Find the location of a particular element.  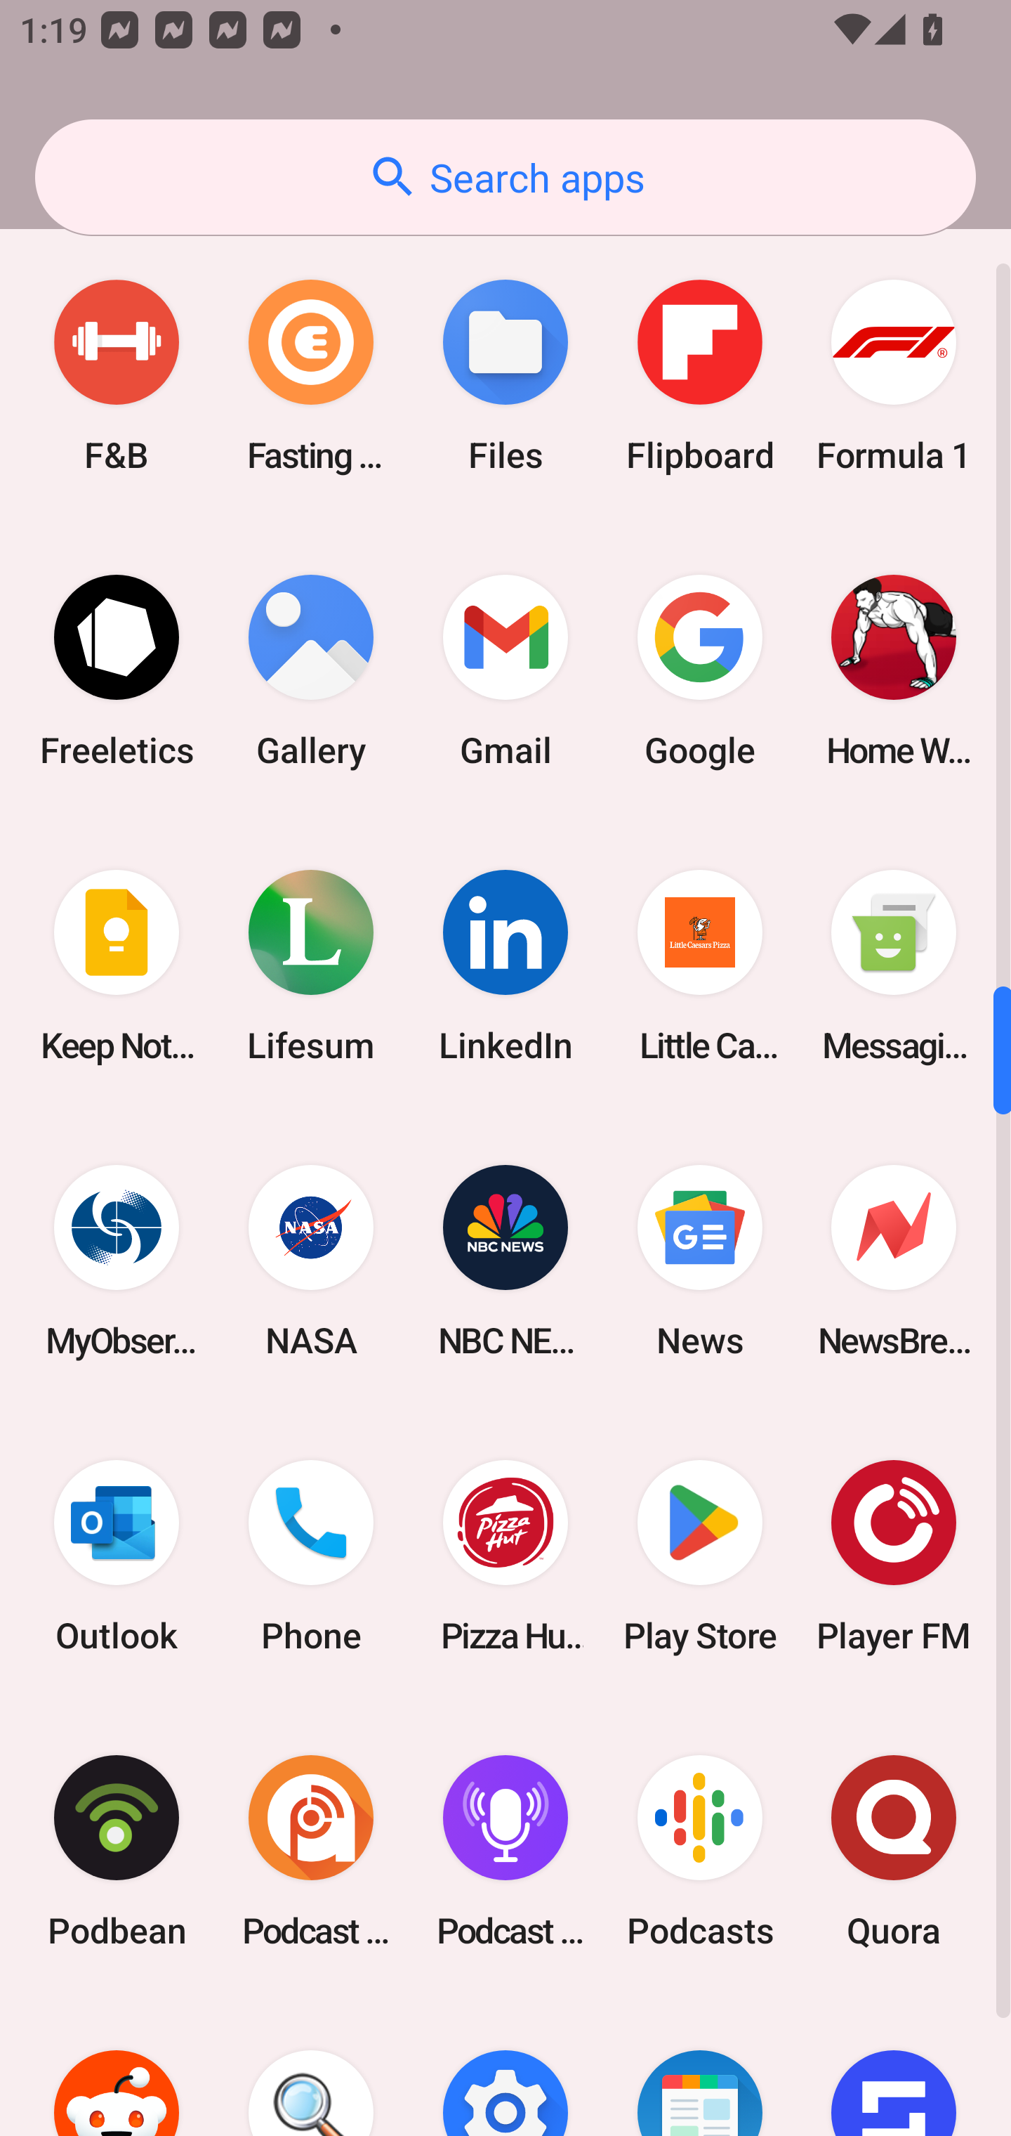

Phone is located at coordinates (311, 1557).